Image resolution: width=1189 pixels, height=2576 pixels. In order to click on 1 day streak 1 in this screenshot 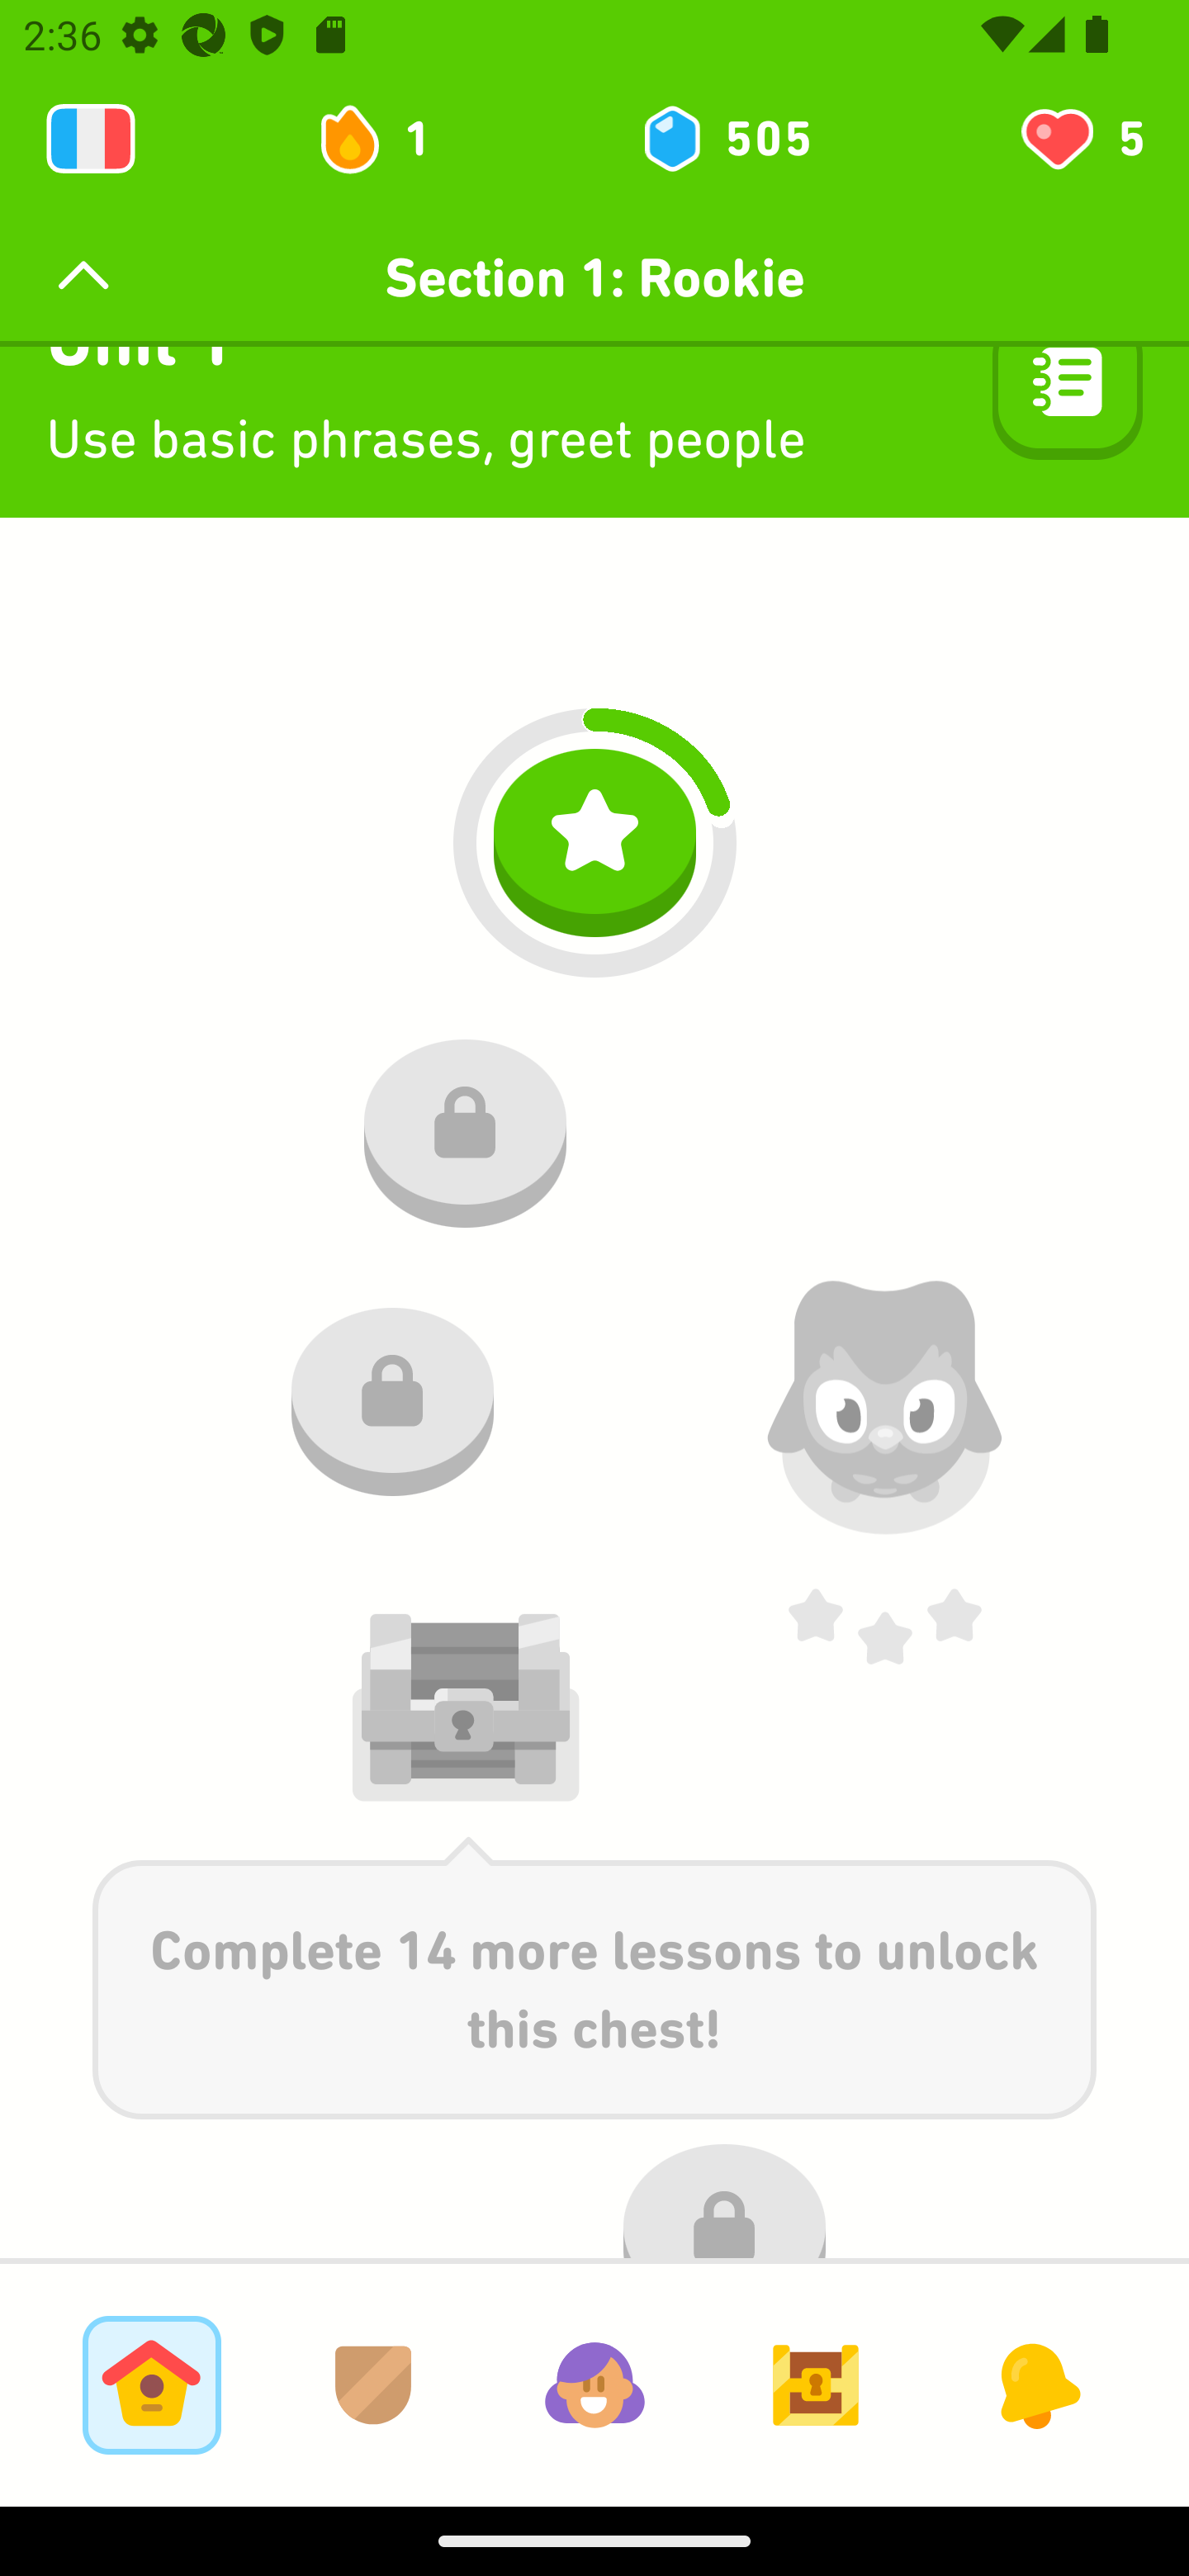, I will do `click(388, 139)`.